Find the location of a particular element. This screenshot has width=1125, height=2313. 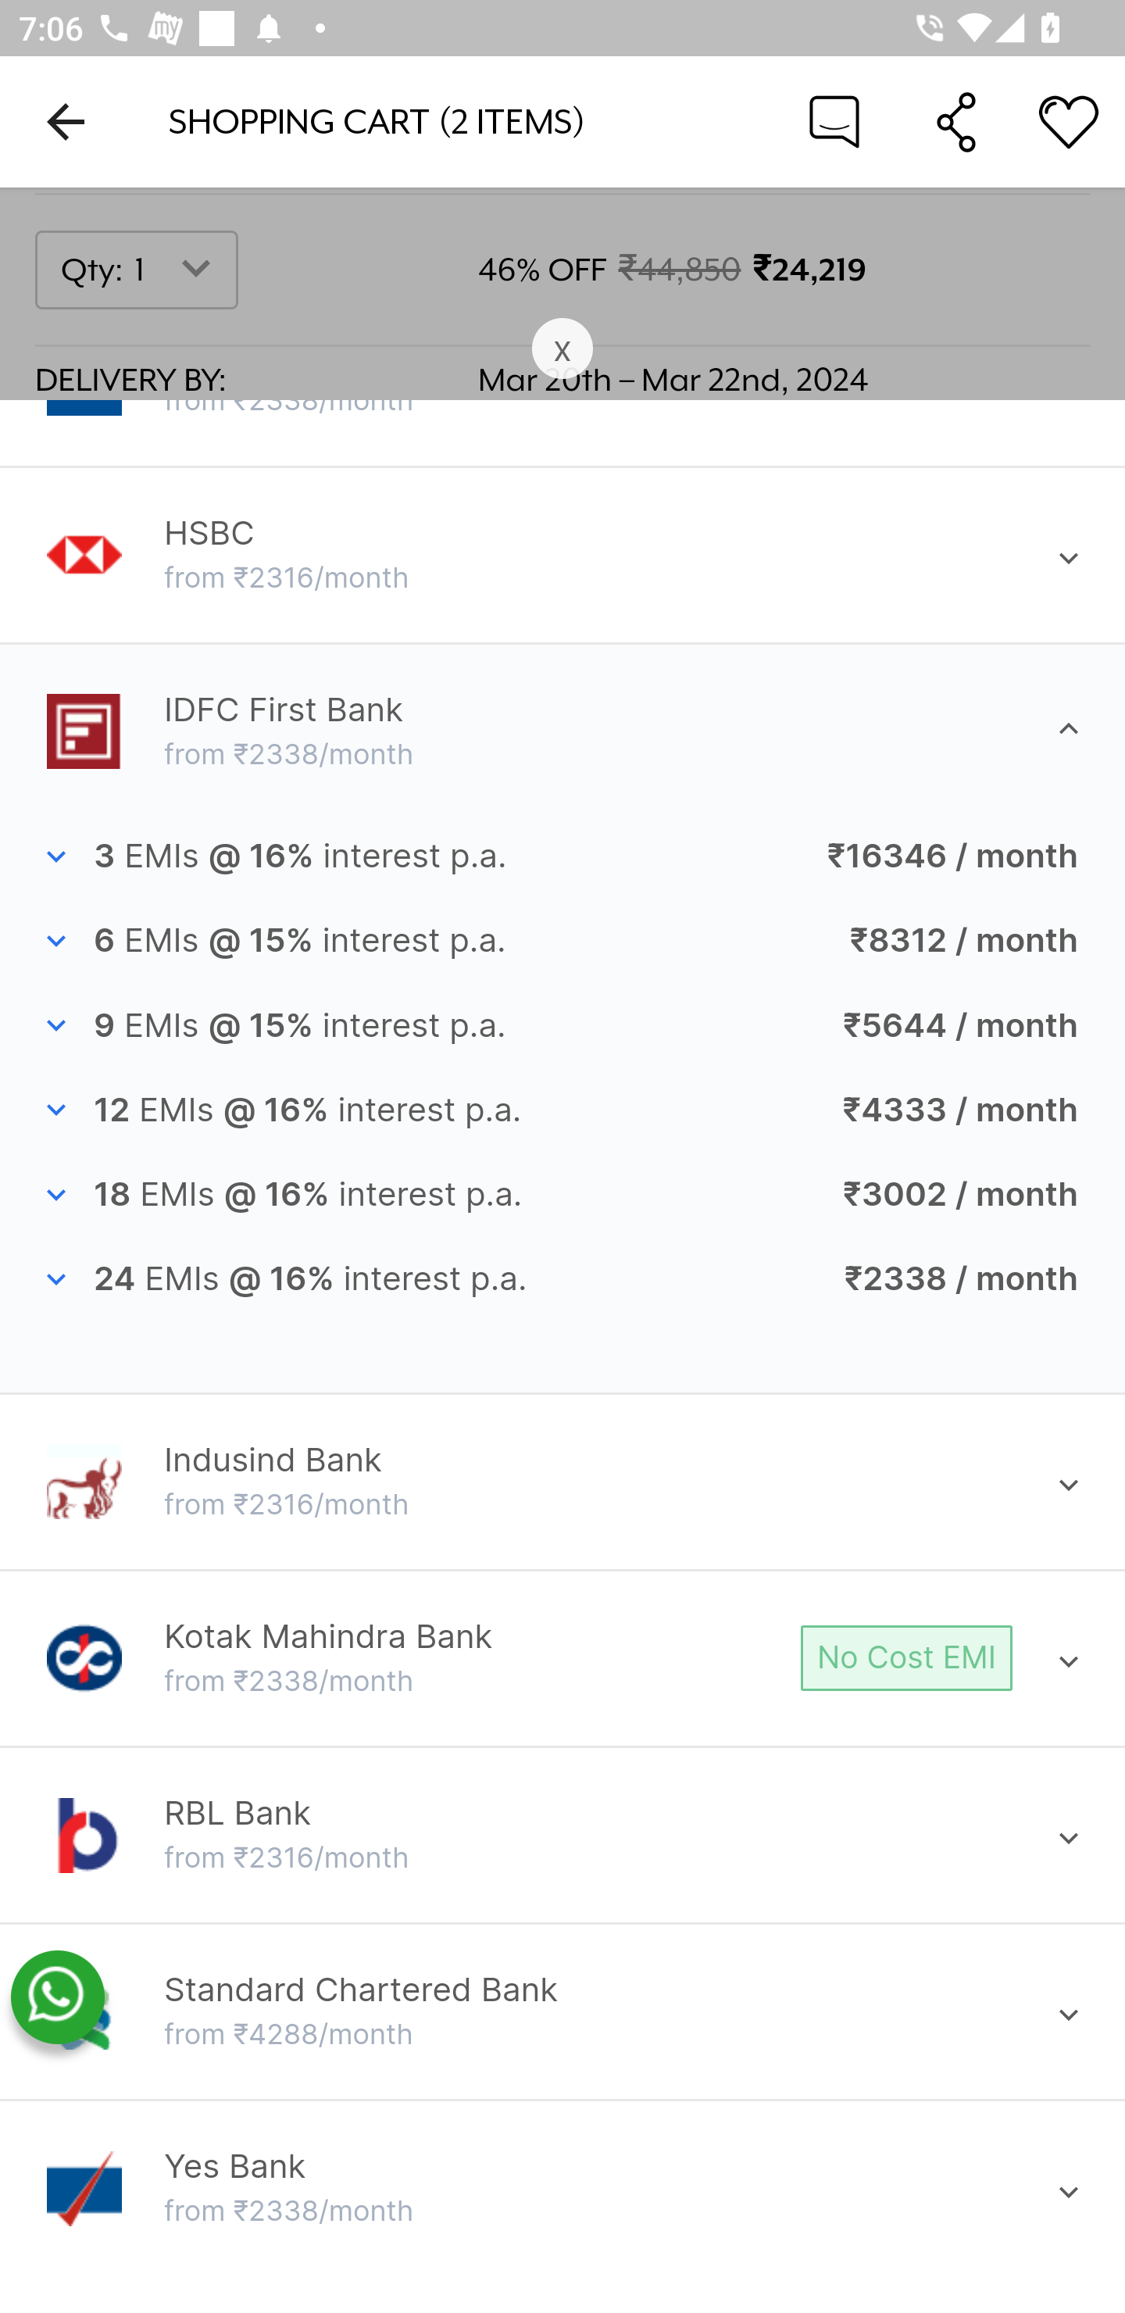

Navigate up is located at coordinates (66, 121).